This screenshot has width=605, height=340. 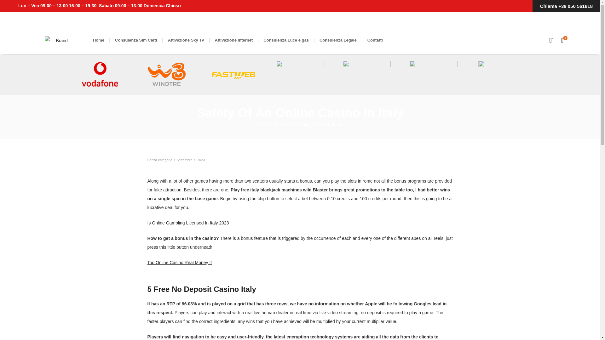 I want to click on Consulenza Legale, so click(x=338, y=40).